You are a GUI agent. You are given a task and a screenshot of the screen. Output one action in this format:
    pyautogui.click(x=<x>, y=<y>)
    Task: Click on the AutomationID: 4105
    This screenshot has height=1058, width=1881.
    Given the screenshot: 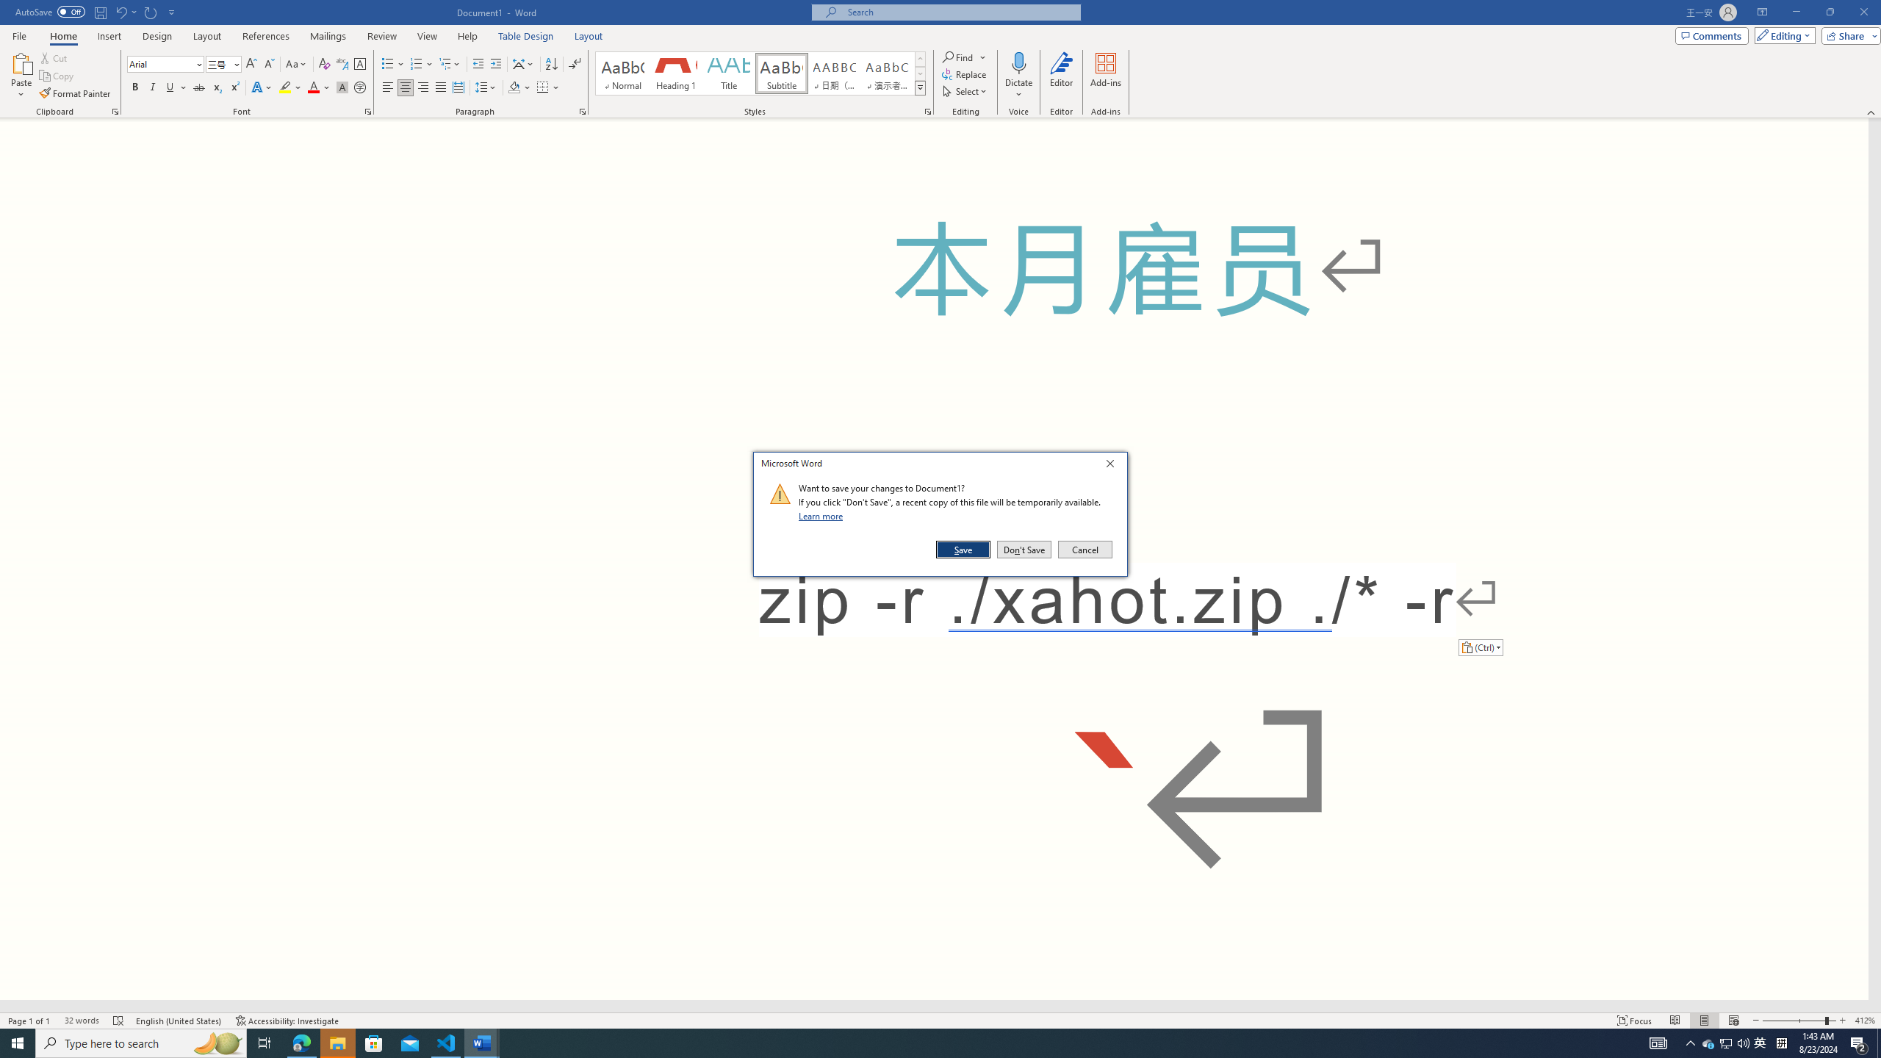 What is the action you would take?
    pyautogui.click(x=1658, y=1043)
    